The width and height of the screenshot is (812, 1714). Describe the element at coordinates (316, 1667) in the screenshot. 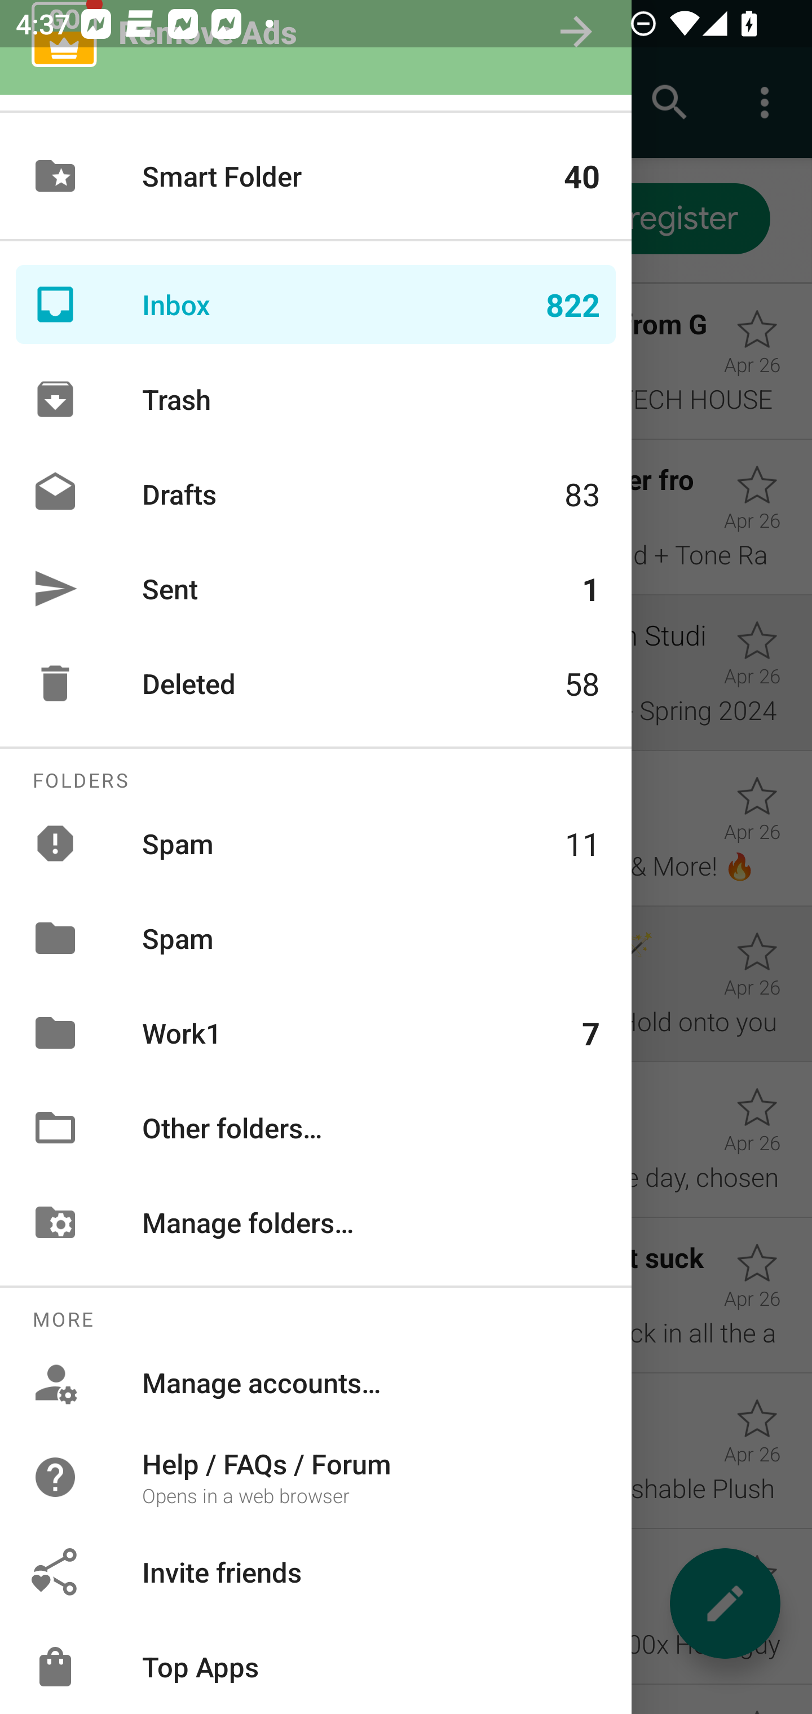

I see `Top Apps` at that location.